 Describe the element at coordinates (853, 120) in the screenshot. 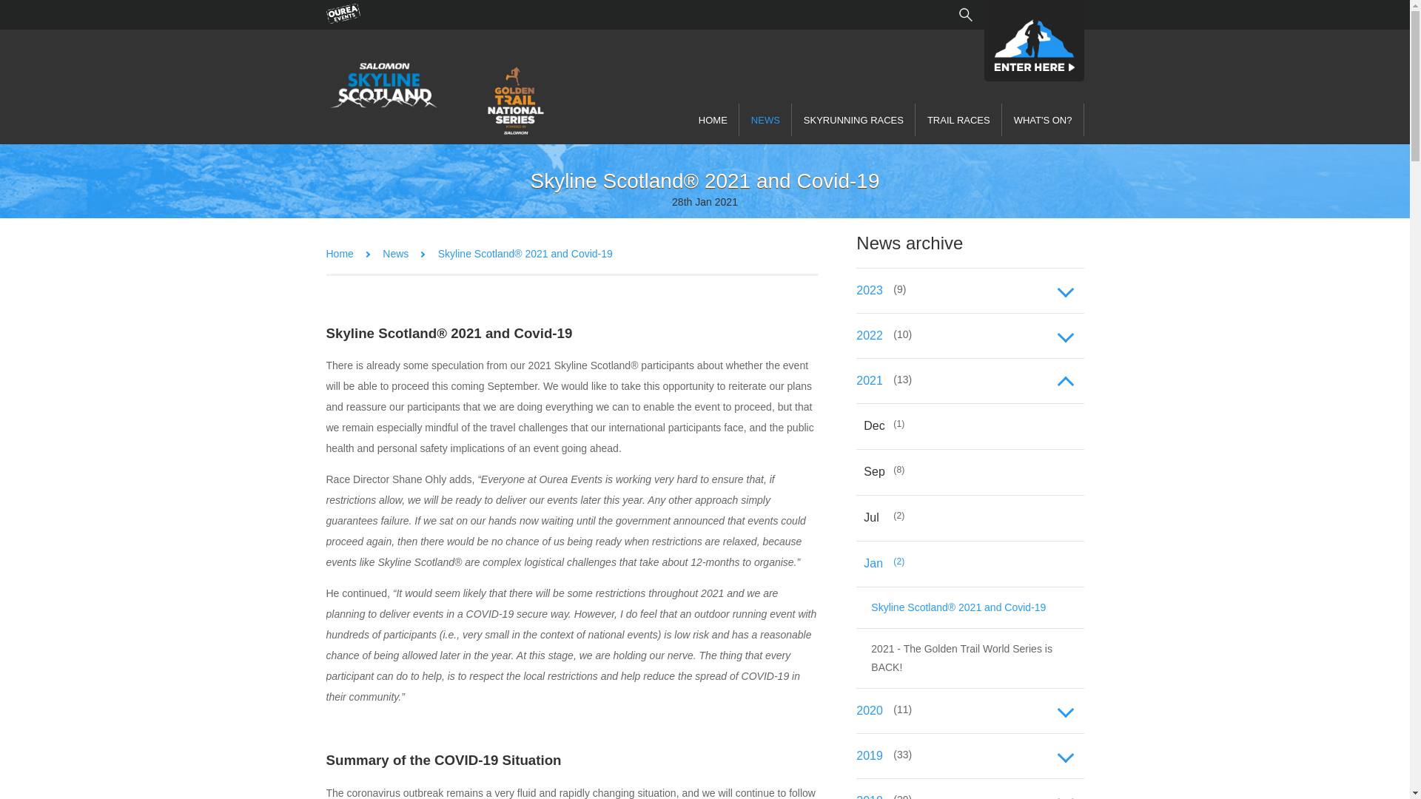

I see `SKYRUNNING RACES` at that location.